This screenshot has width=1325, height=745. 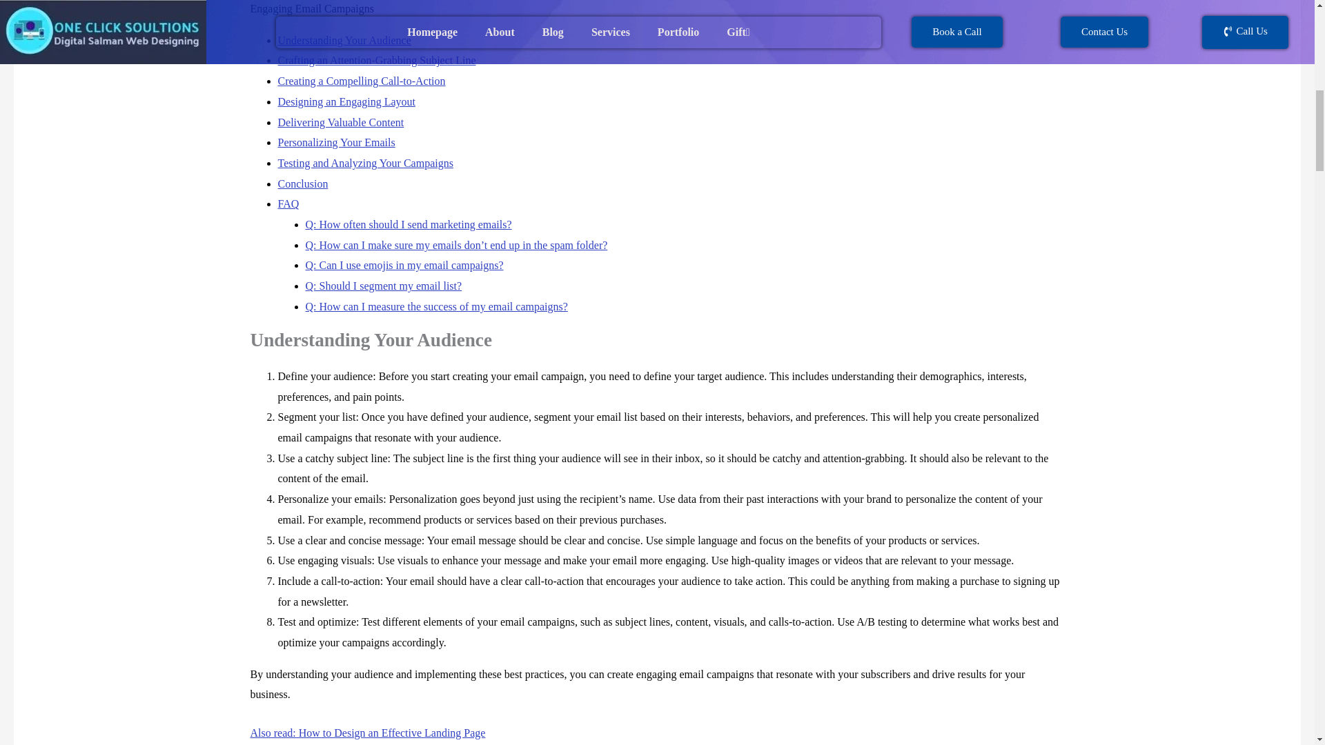 What do you see at coordinates (361, 81) in the screenshot?
I see `Creating a Compelling Call-to-Action` at bounding box center [361, 81].